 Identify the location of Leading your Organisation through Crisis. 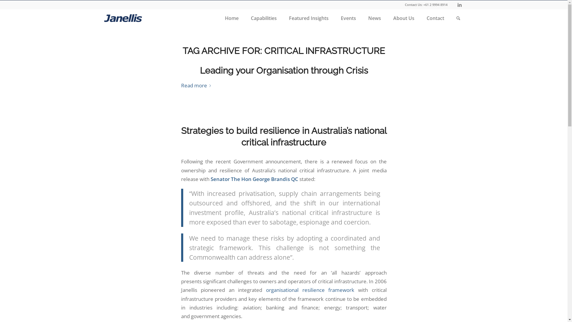
(284, 70).